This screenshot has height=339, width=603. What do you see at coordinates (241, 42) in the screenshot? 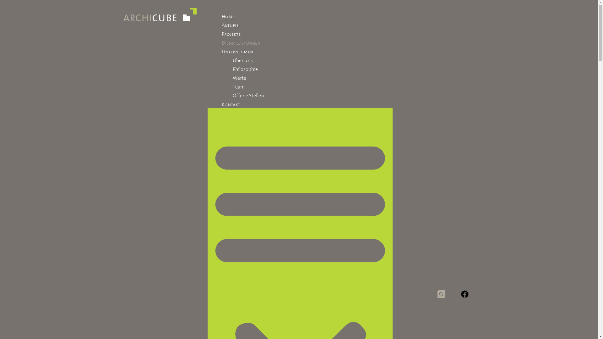
I see `Dienstleistungen` at bounding box center [241, 42].